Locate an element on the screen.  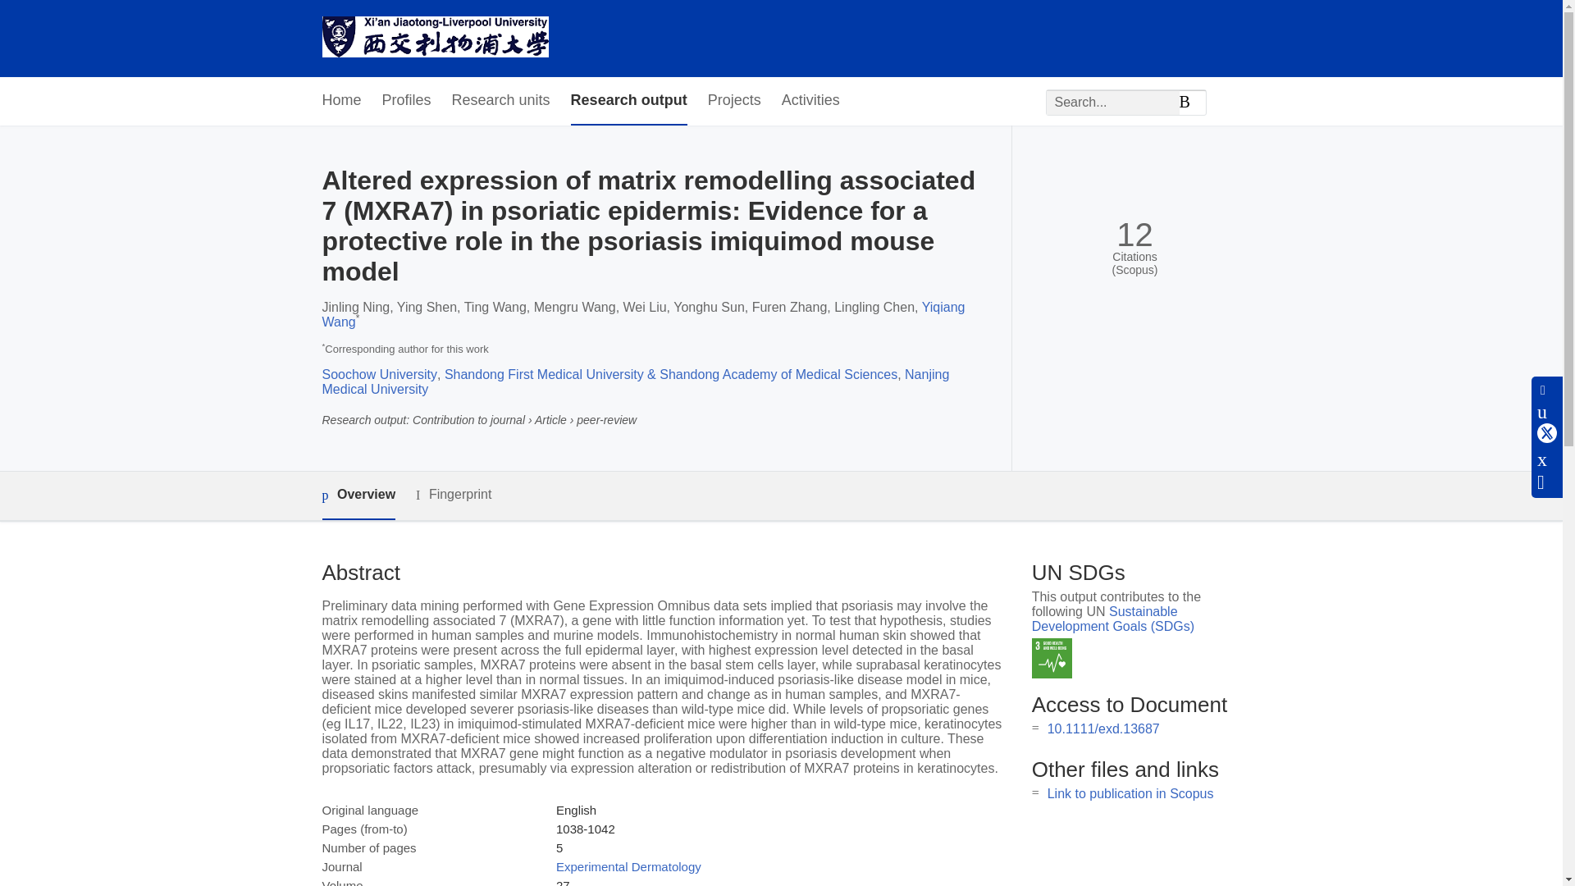
Soochow University is located at coordinates (379, 374).